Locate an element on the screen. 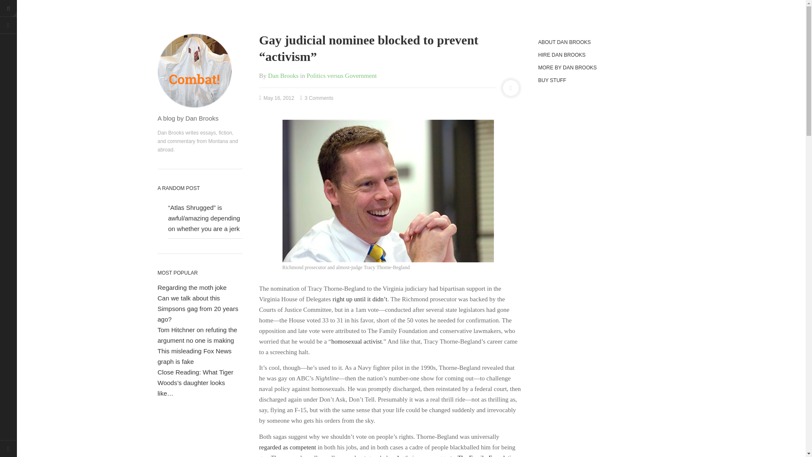 The image size is (812, 457). 12:15 pm is located at coordinates (277, 97).